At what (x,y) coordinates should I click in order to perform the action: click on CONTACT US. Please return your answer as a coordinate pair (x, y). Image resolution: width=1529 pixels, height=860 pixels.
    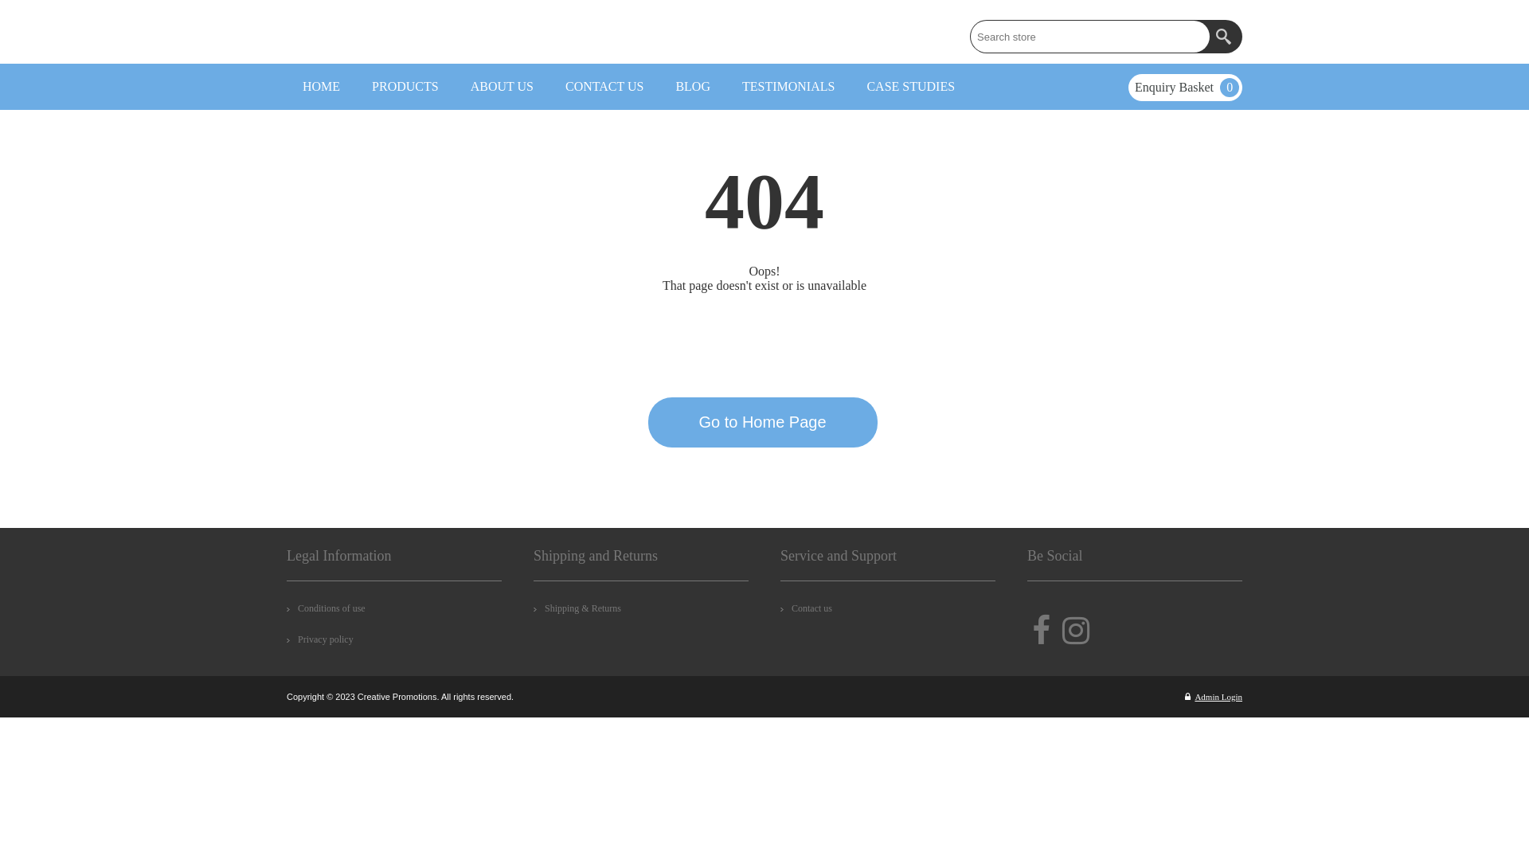
    Looking at the image, I should click on (604, 87).